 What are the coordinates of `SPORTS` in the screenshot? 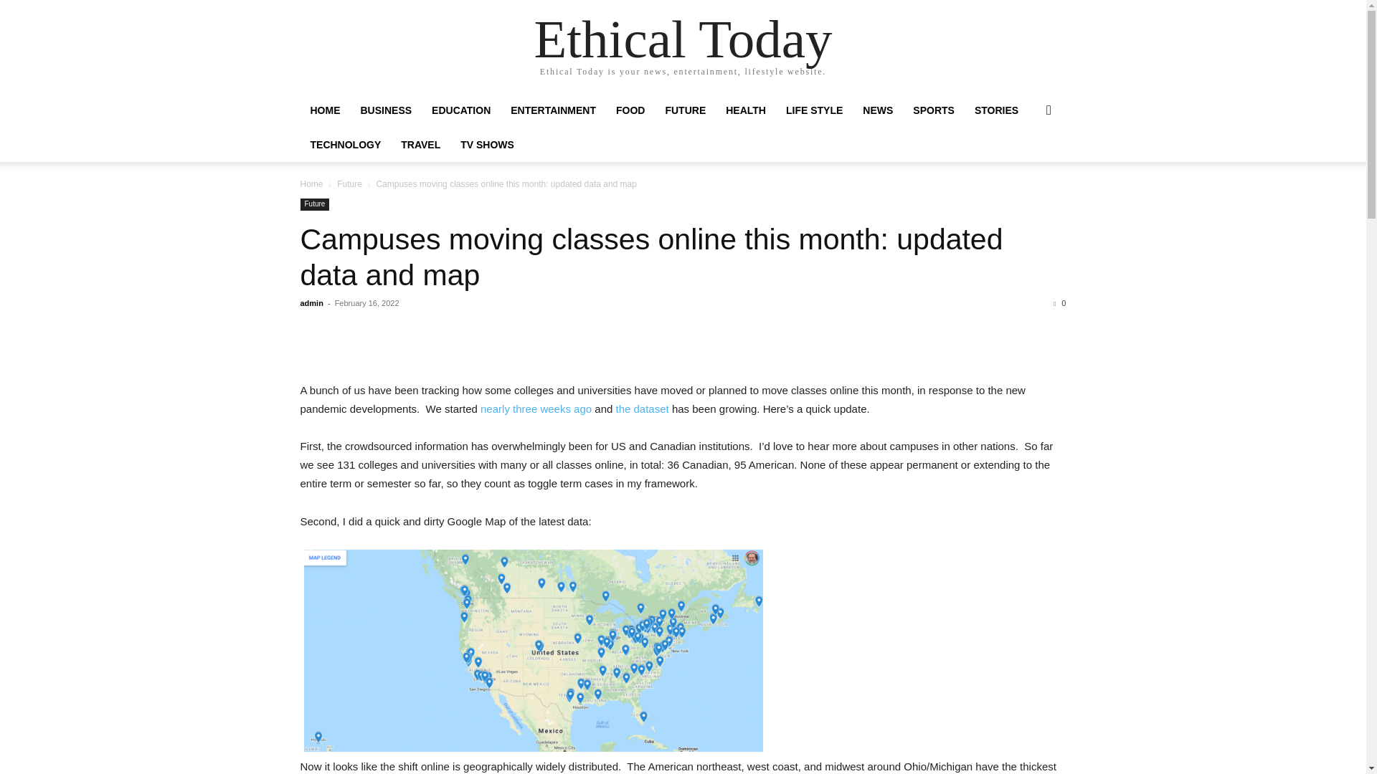 It's located at (934, 110).